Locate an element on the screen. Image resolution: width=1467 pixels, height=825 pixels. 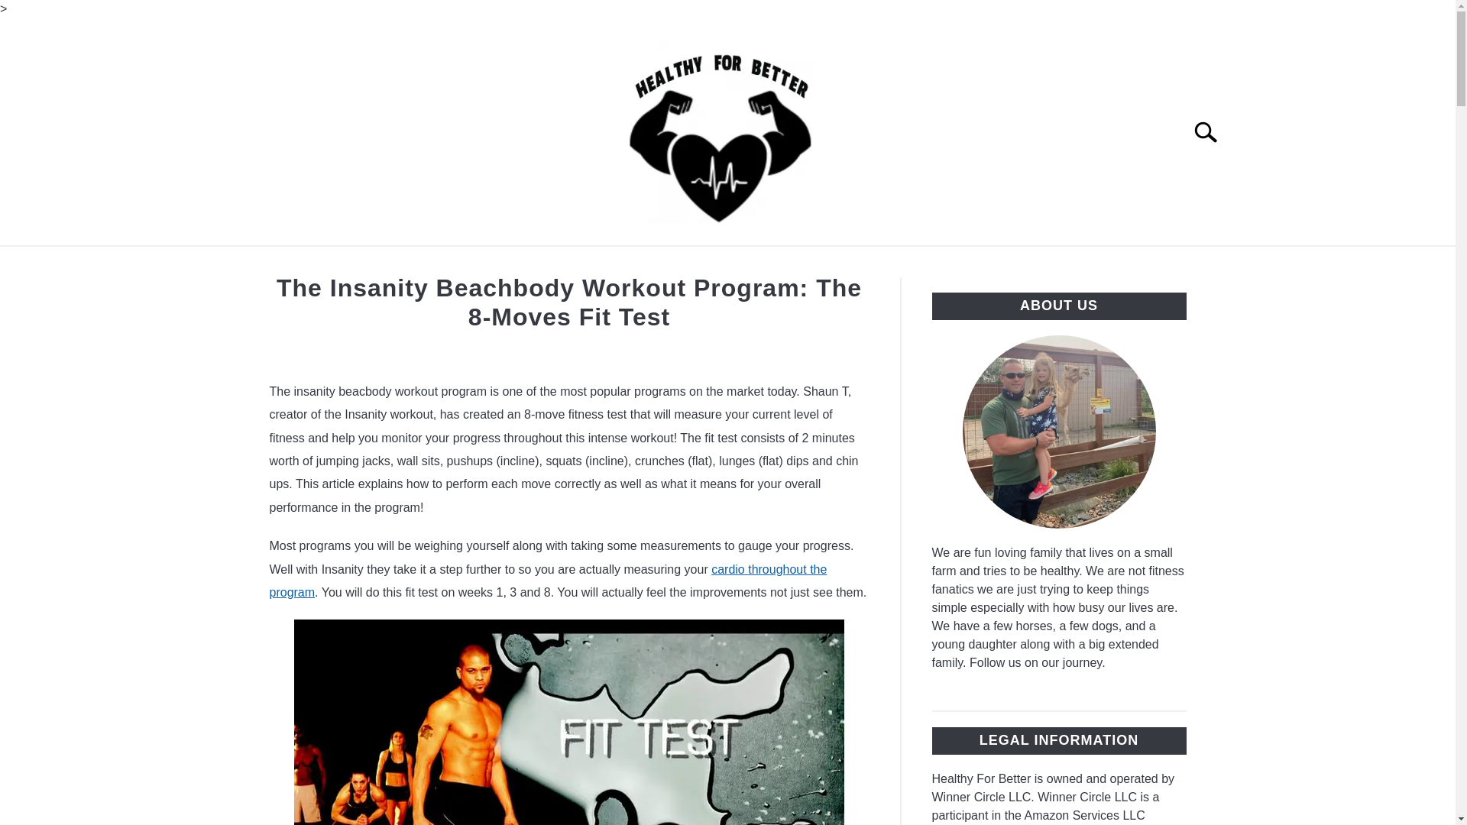
BEACHBODY COACH is located at coordinates (850, 264).